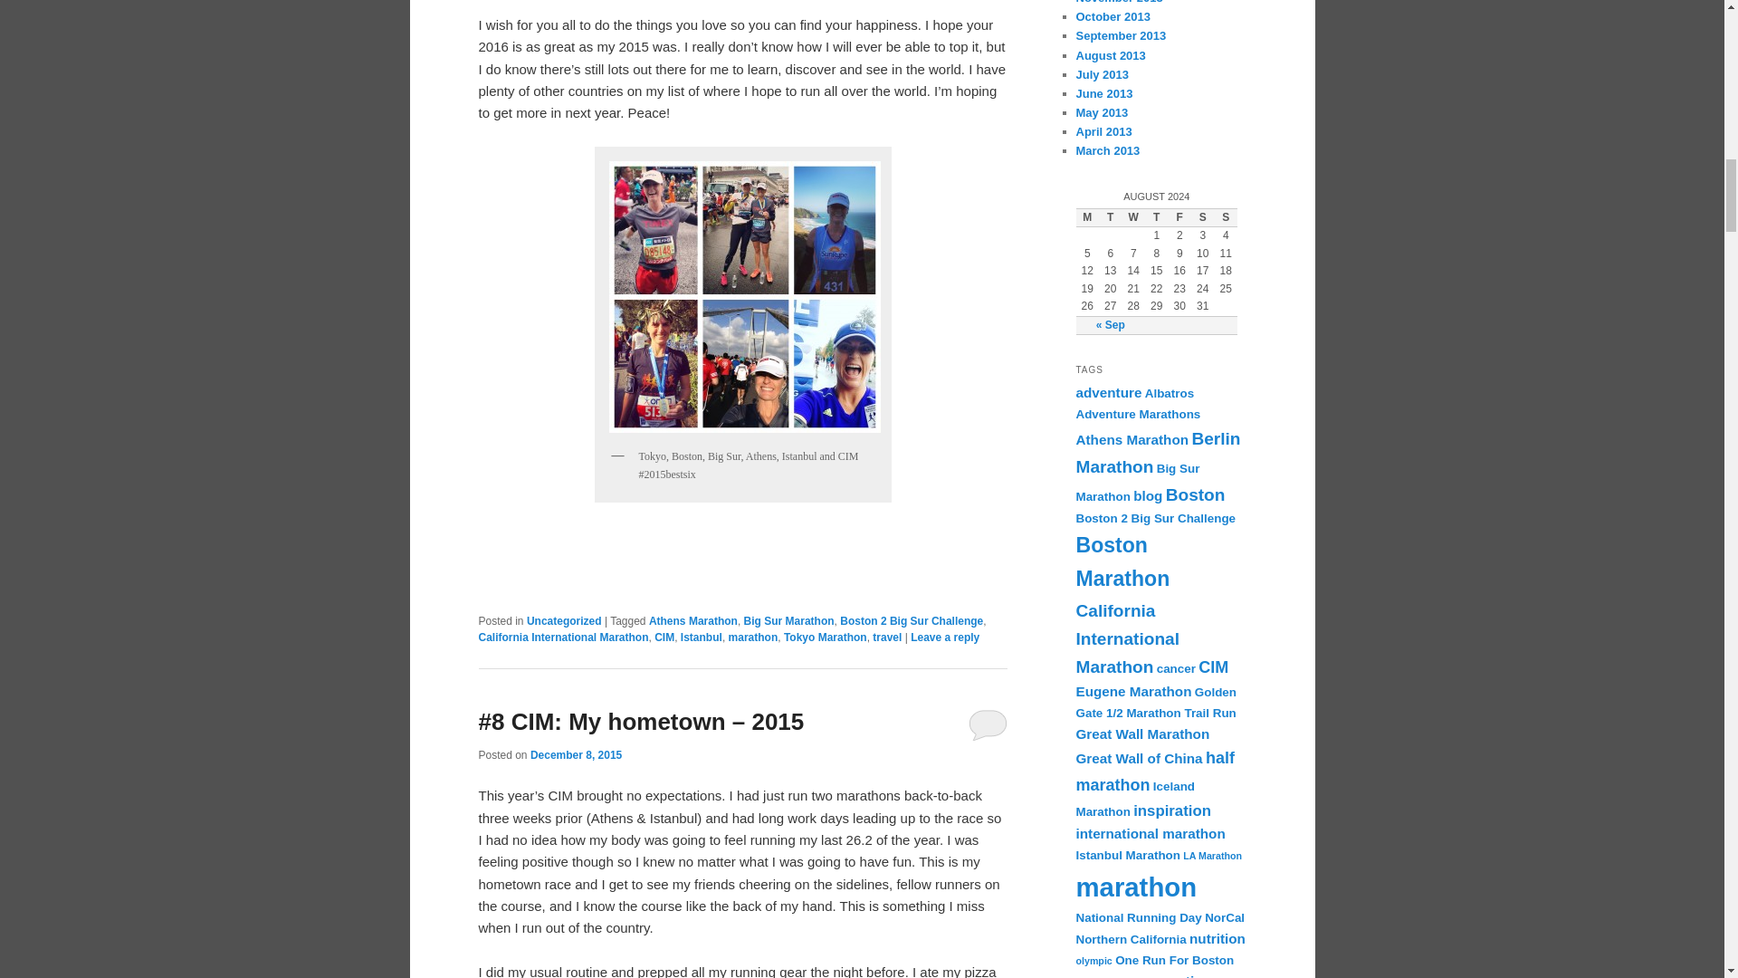 Image resolution: width=1738 pixels, height=978 pixels. I want to click on Big Sur Marathon, so click(788, 621).